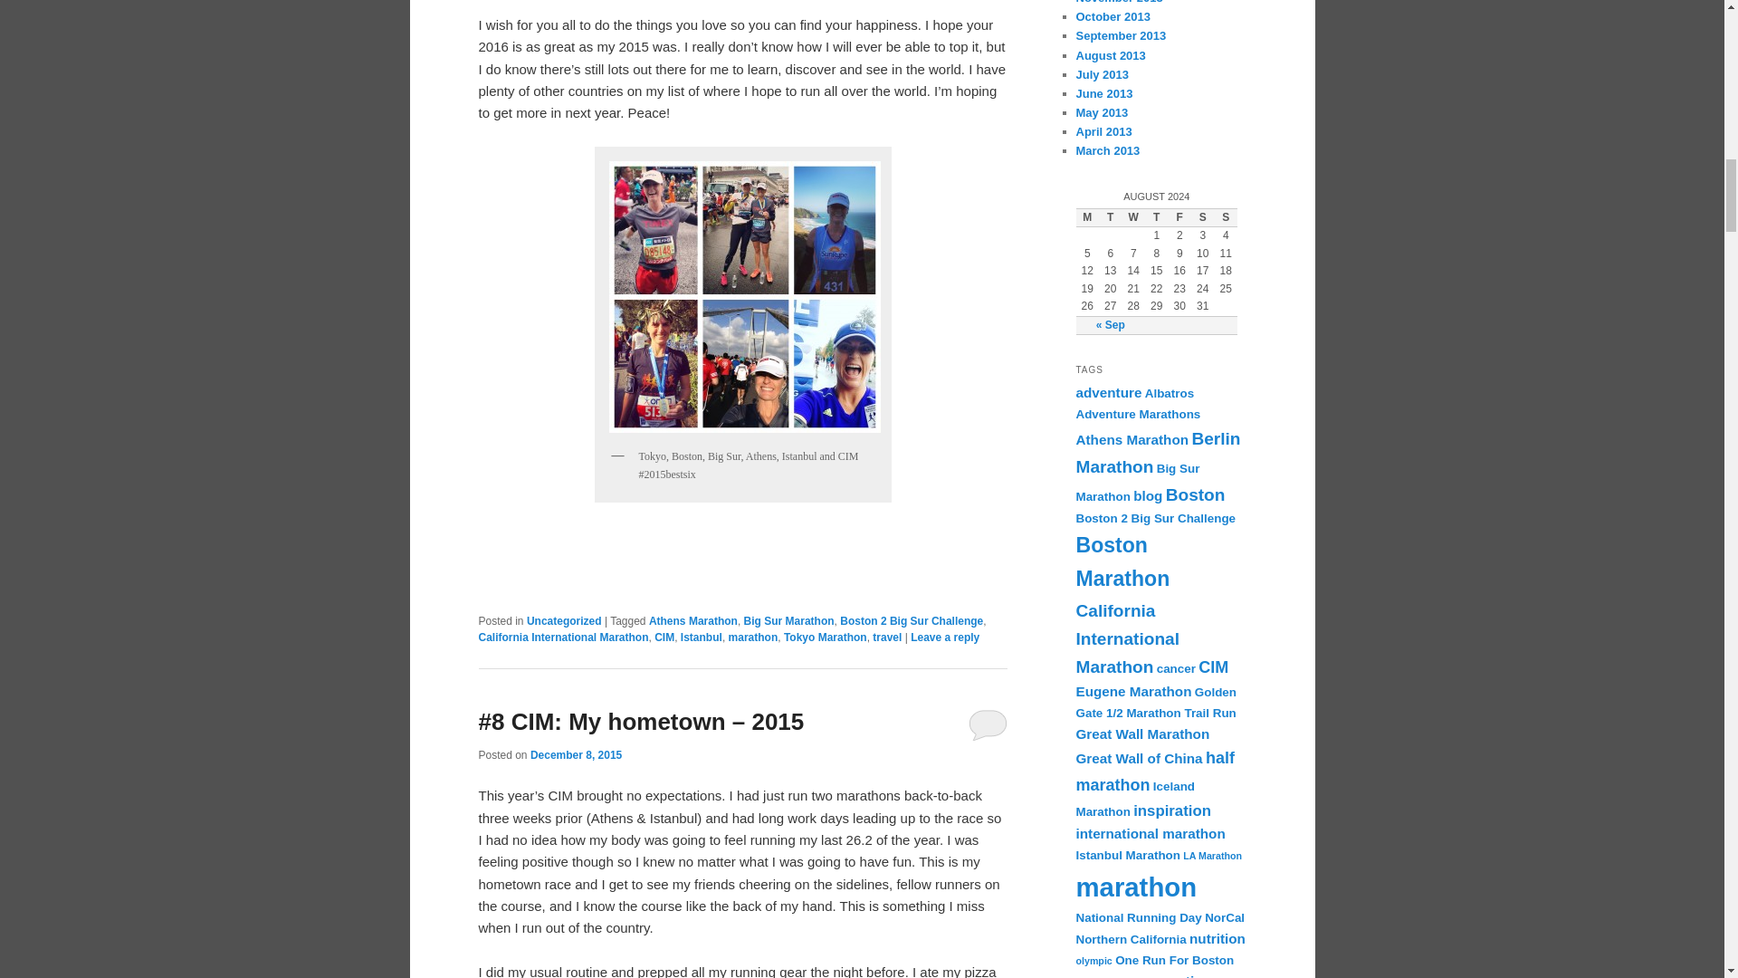 Image resolution: width=1738 pixels, height=978 pixels. I want to click on Big Sur Marathon, so click(788, 621).